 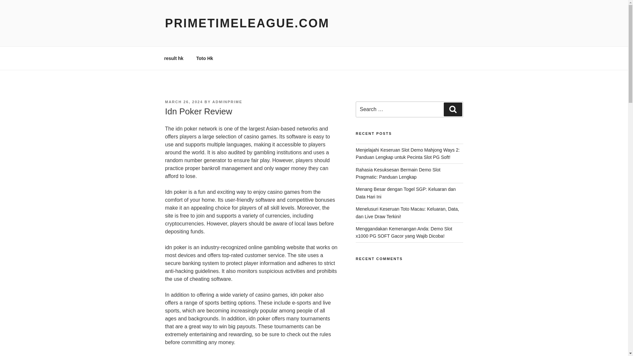 What do you see at coordinates (204, 58) in the screenshot?
I see `Toto Hk` at bounding box center [204, 58].